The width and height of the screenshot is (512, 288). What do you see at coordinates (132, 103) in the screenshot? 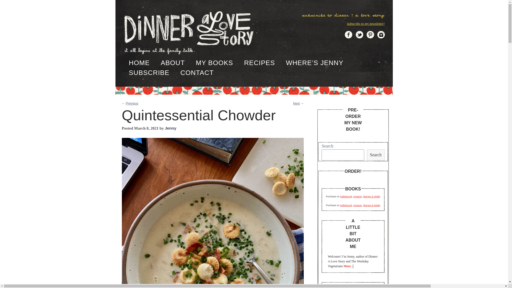
I see `Previous` at bounding box center [132, 103].